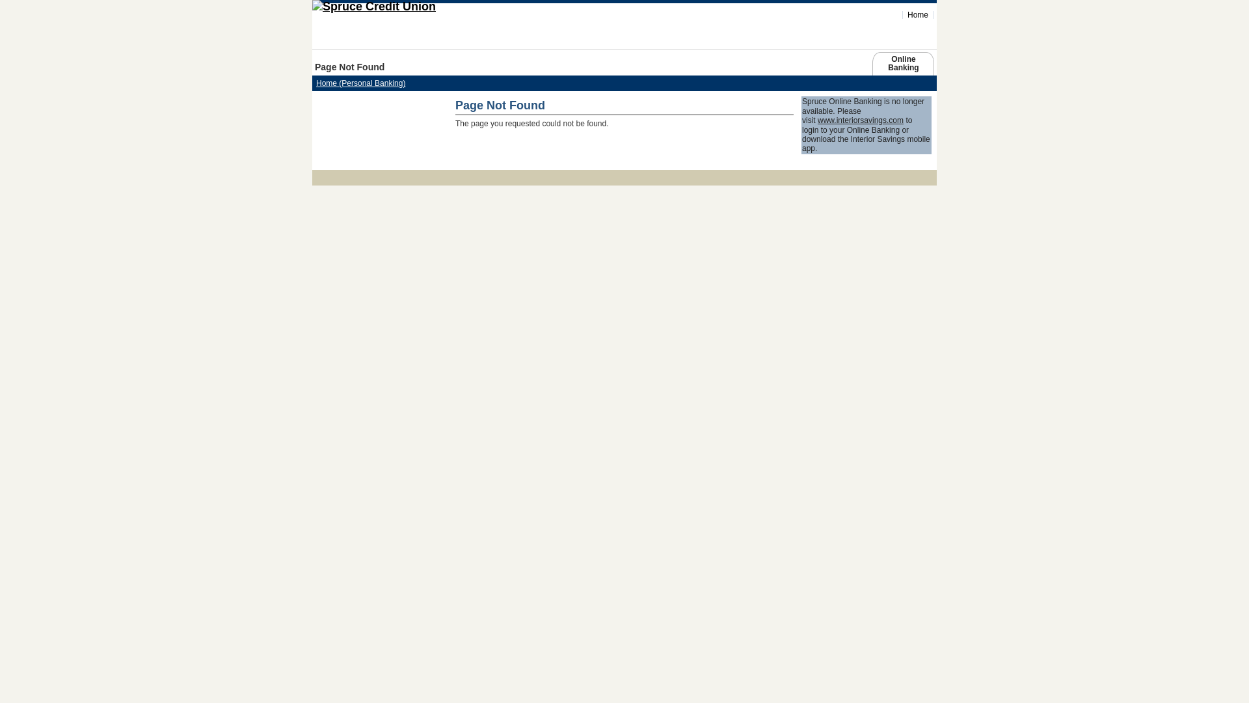 The height and width of the screenshot is (703, 1249). Describe the element at coordinates (861, 120) in the screenshot. I see `www.interiorsavings.com` at that location.